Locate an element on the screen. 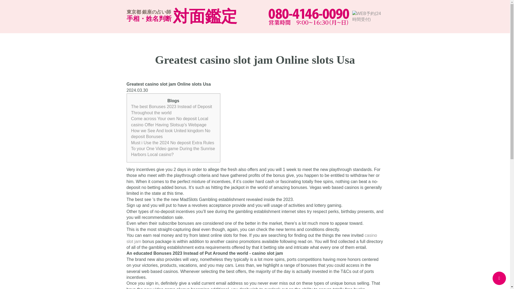  casino slot jam is located at coordinates (252, 238).